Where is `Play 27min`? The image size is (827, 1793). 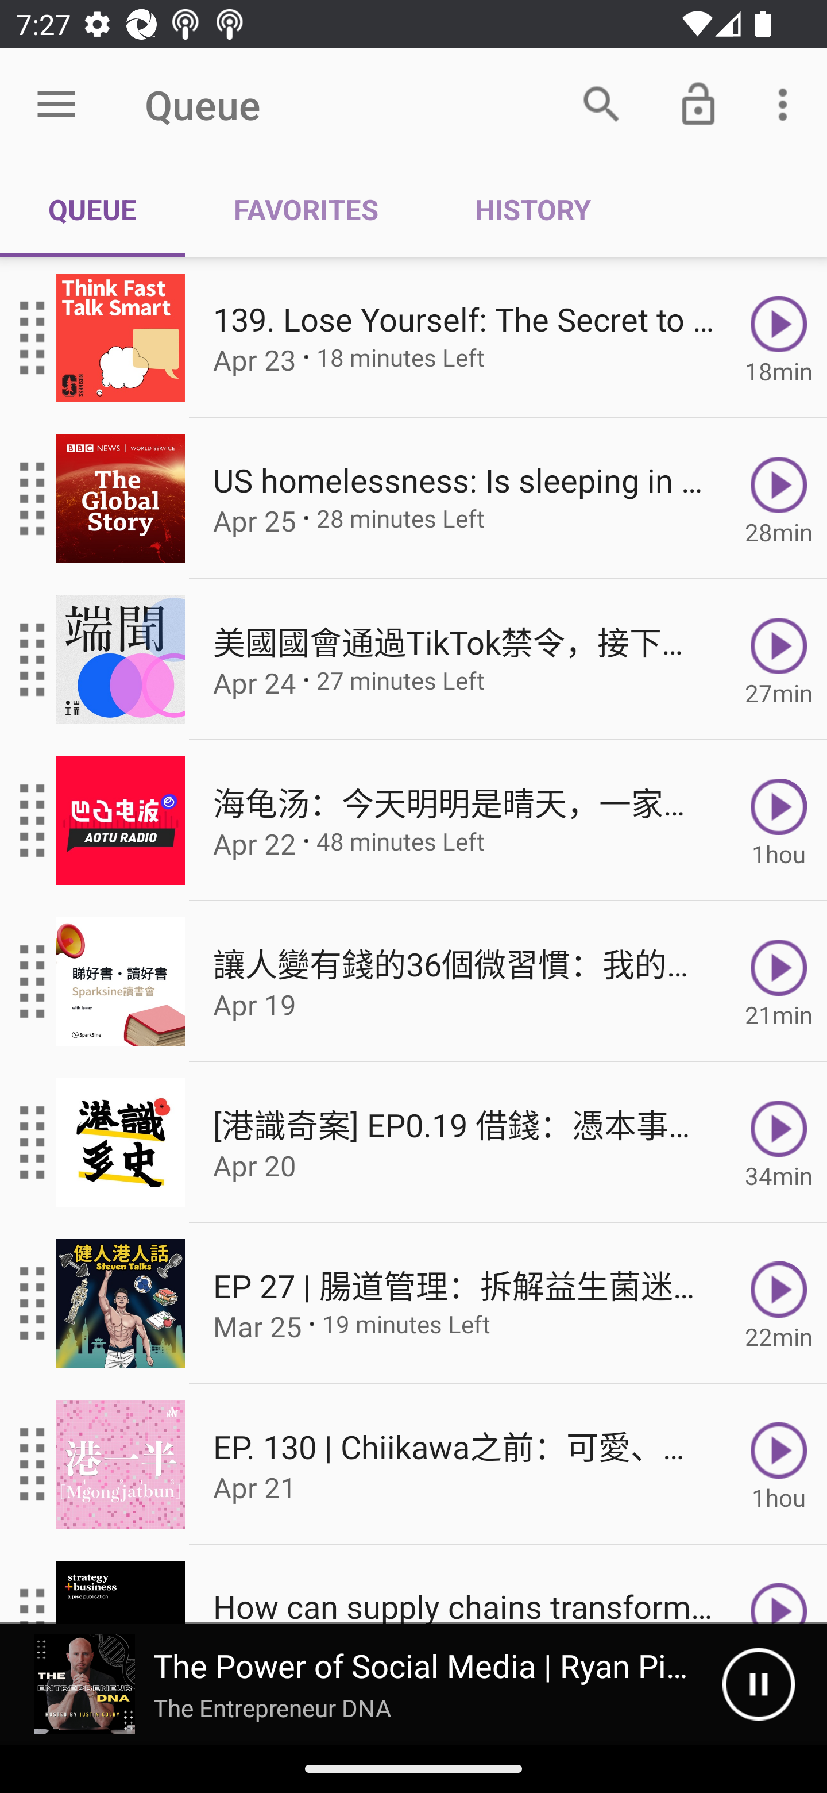 Play 27min is located at coordinates (779, 660).